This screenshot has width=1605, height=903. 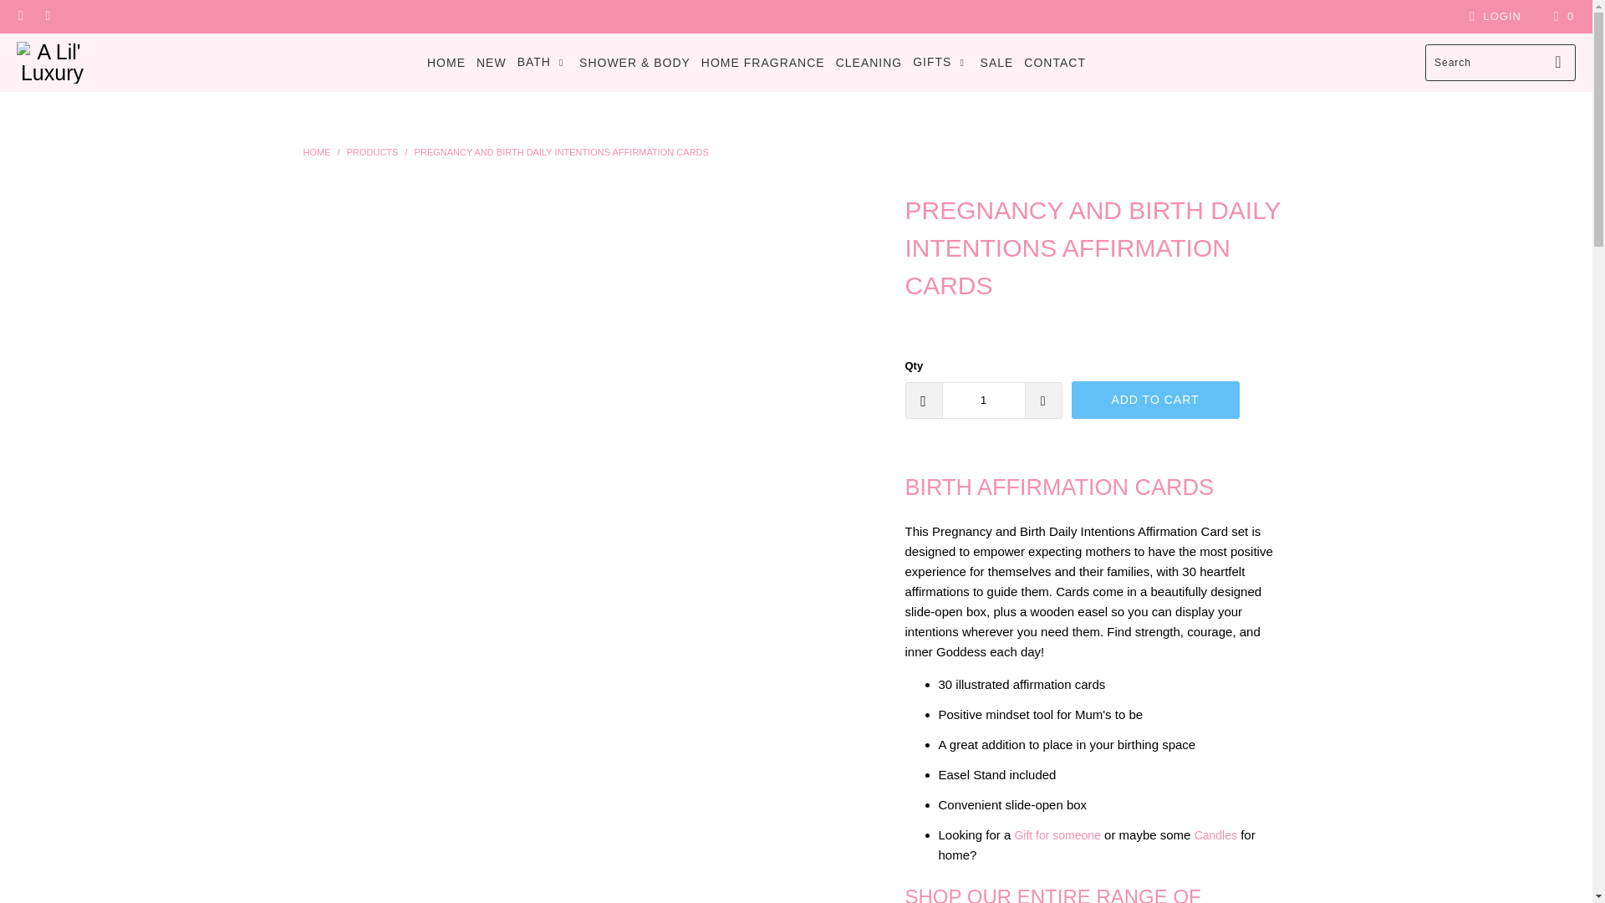 I want to click on Candles for the bedroom - A Lil Luxury, so click(x=1215, y=834).